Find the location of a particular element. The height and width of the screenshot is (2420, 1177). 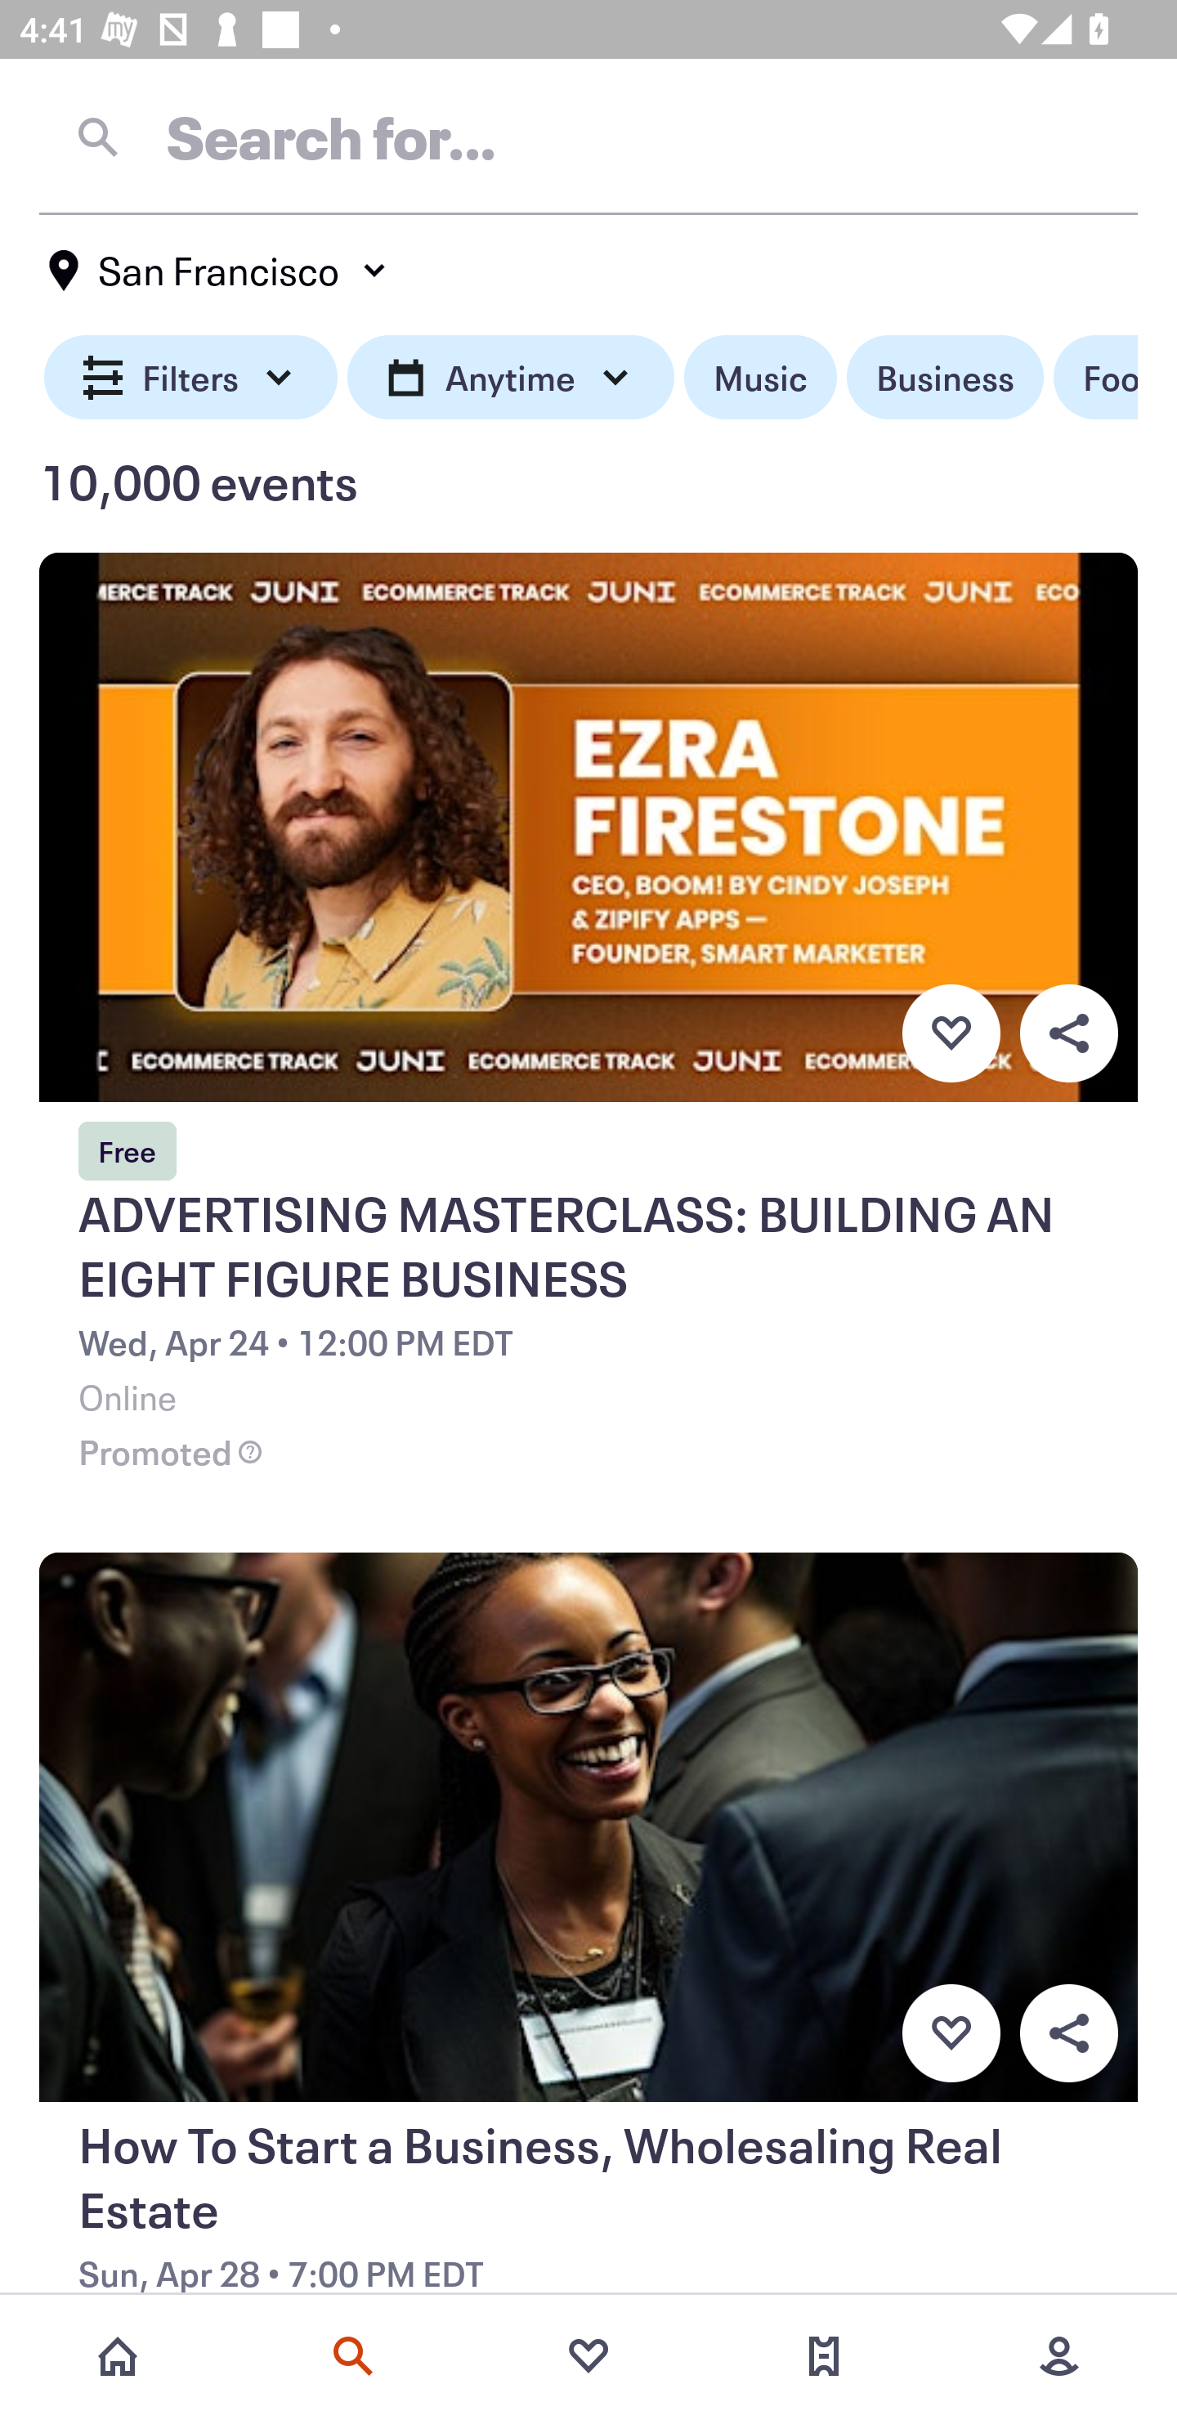

Overflow menu button is located at coordinates (1068, 2034).